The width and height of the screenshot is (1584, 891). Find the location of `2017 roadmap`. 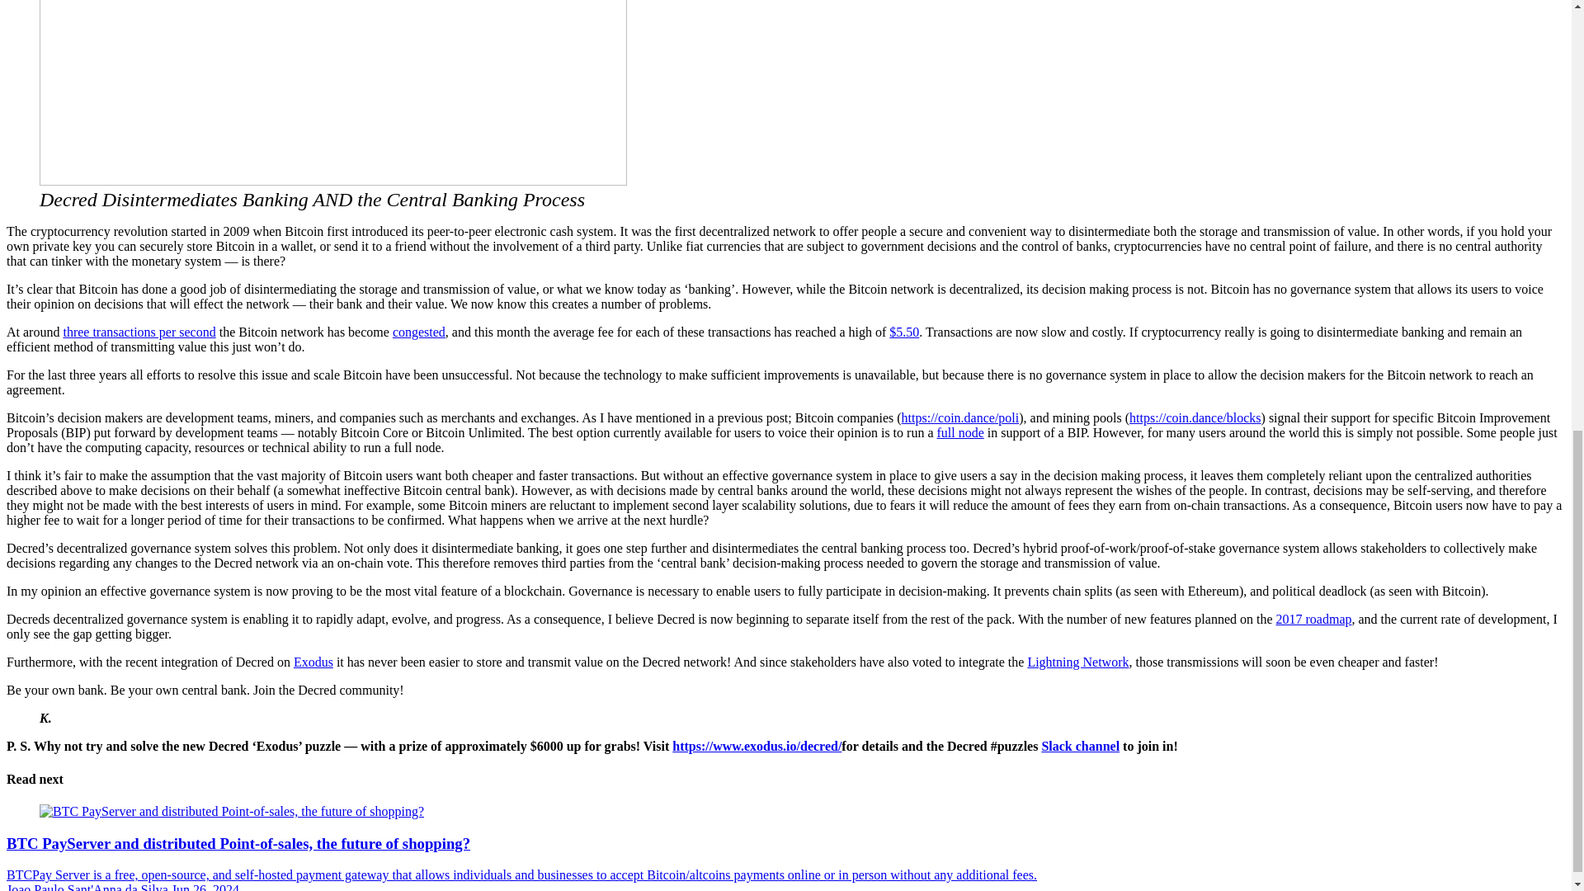

2017 roadmap is located at coordinates (1314, 619).